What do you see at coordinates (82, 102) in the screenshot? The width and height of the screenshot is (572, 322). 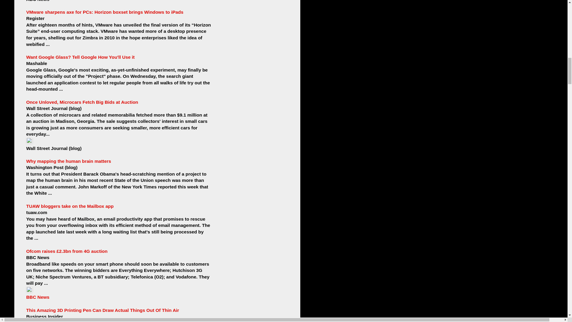 I see `Once Unloved, Microcars Fetch Big Bids at Auction` at bounding box center [82, 102].